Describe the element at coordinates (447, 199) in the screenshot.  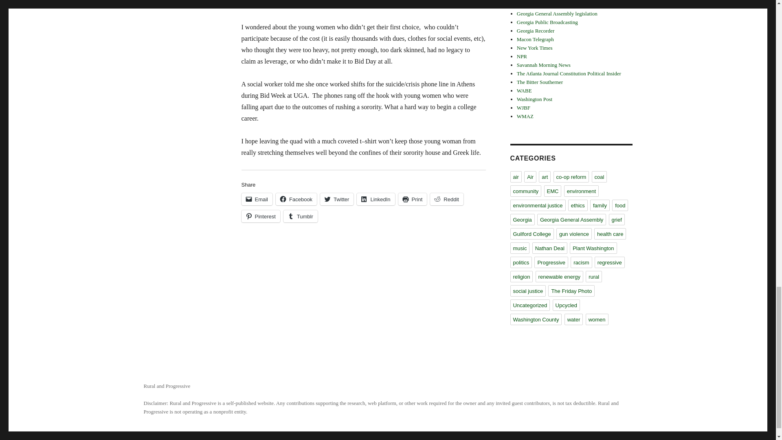
I see `Reddit` at that location.